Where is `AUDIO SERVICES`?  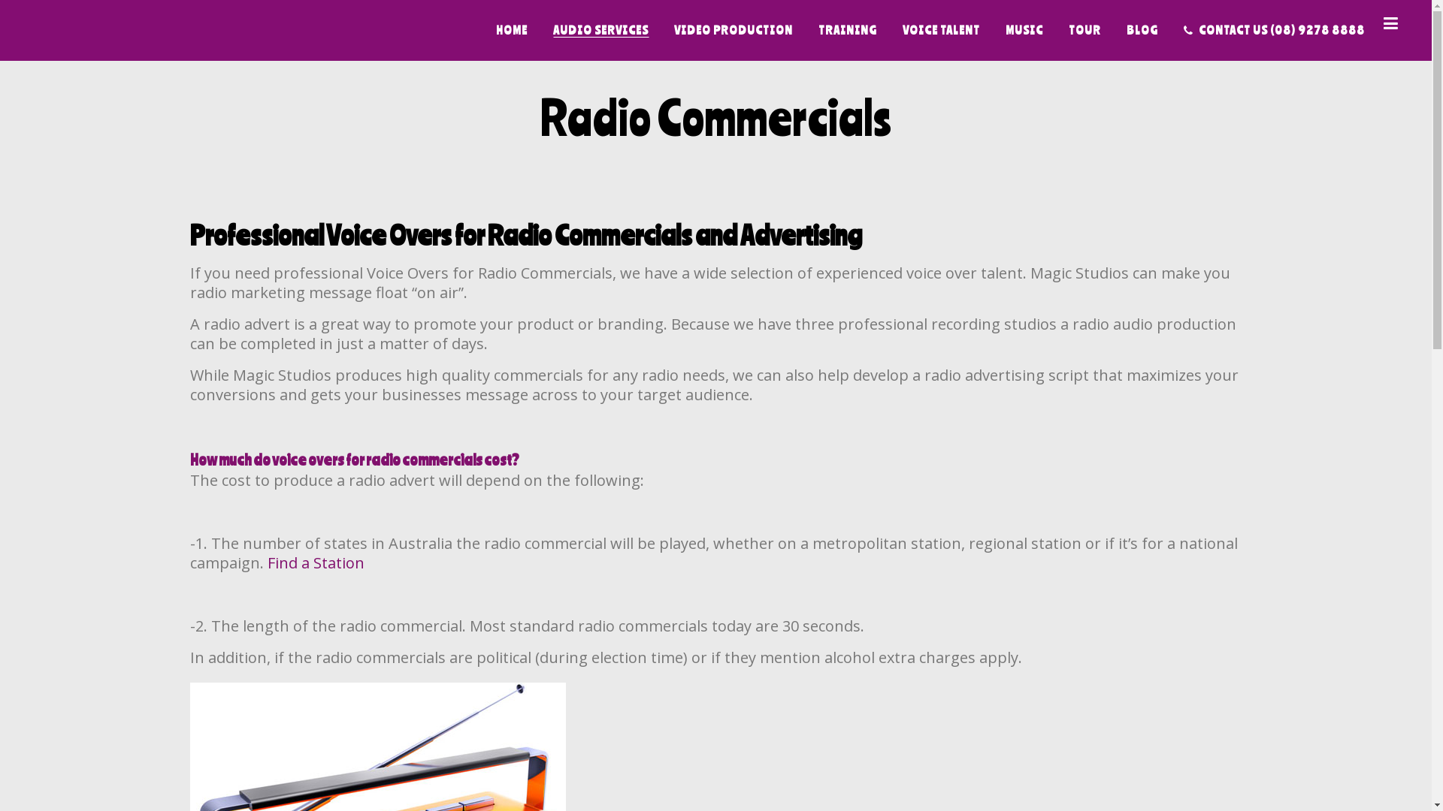 AUDIO SERVICES is located at coordinates (601, 30).